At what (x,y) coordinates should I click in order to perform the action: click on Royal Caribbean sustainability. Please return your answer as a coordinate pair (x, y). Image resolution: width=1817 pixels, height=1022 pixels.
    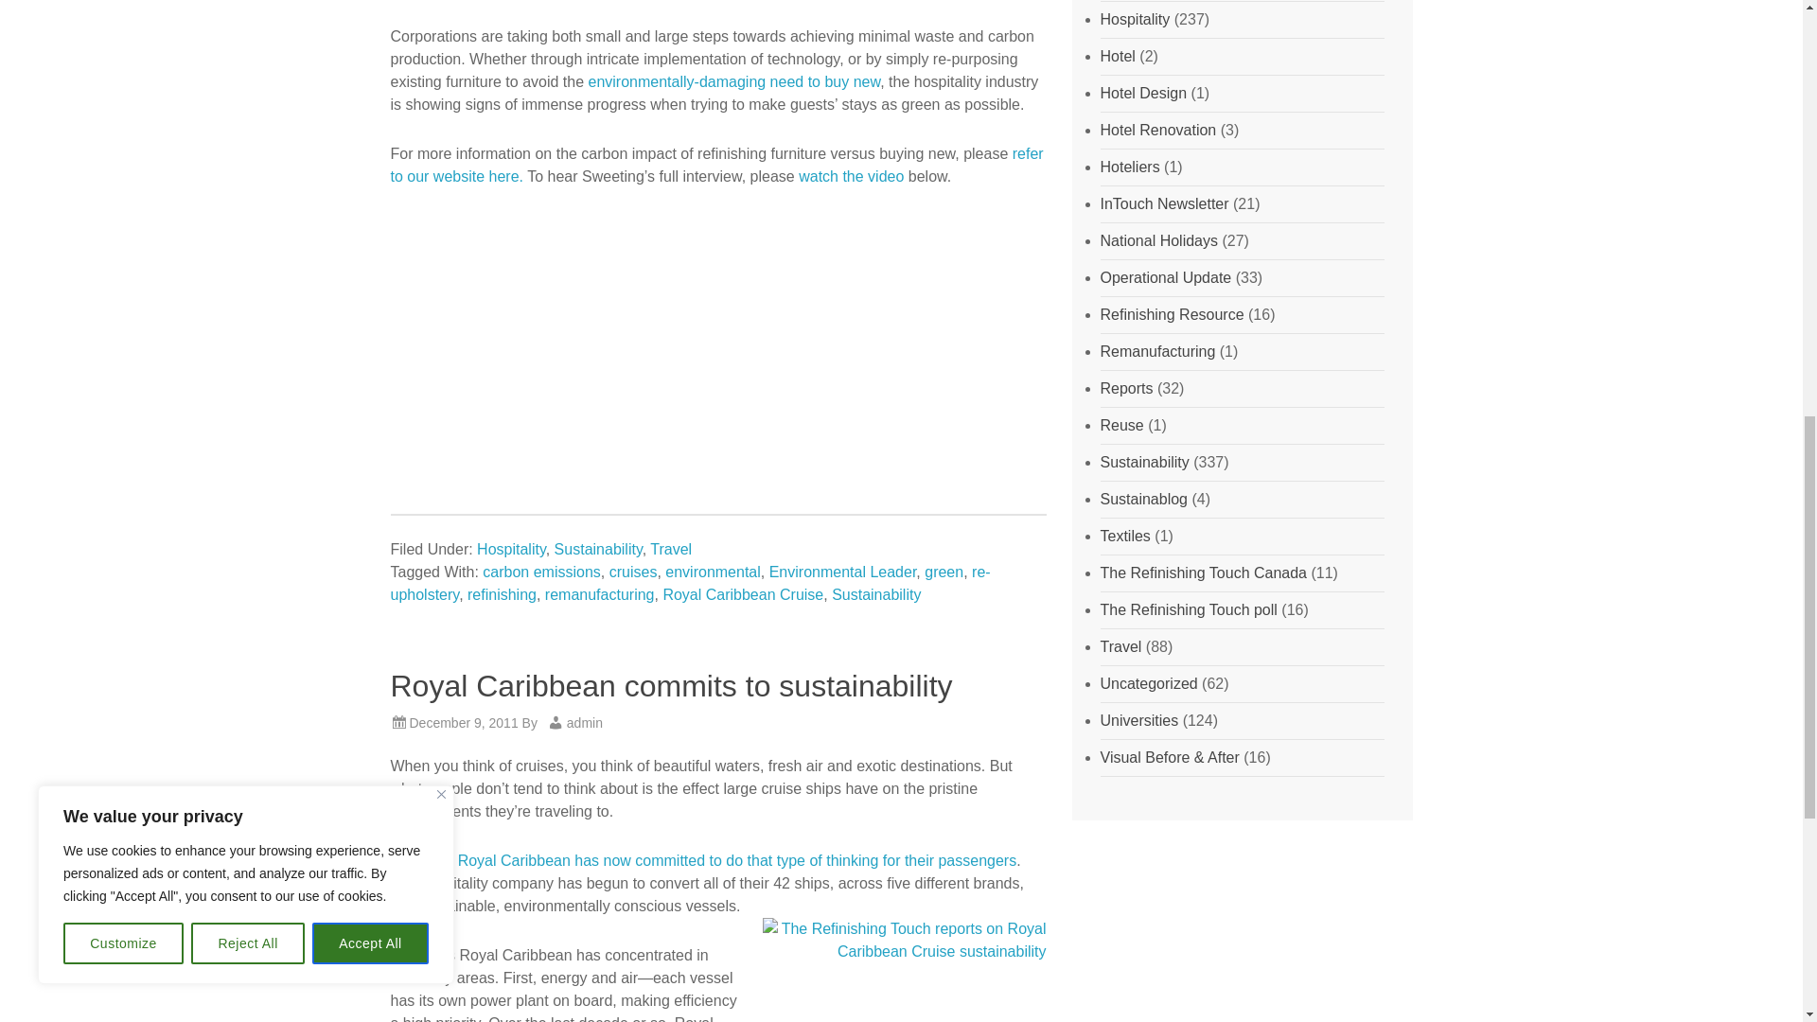
    Looking at the image, I should click on (905, 969).